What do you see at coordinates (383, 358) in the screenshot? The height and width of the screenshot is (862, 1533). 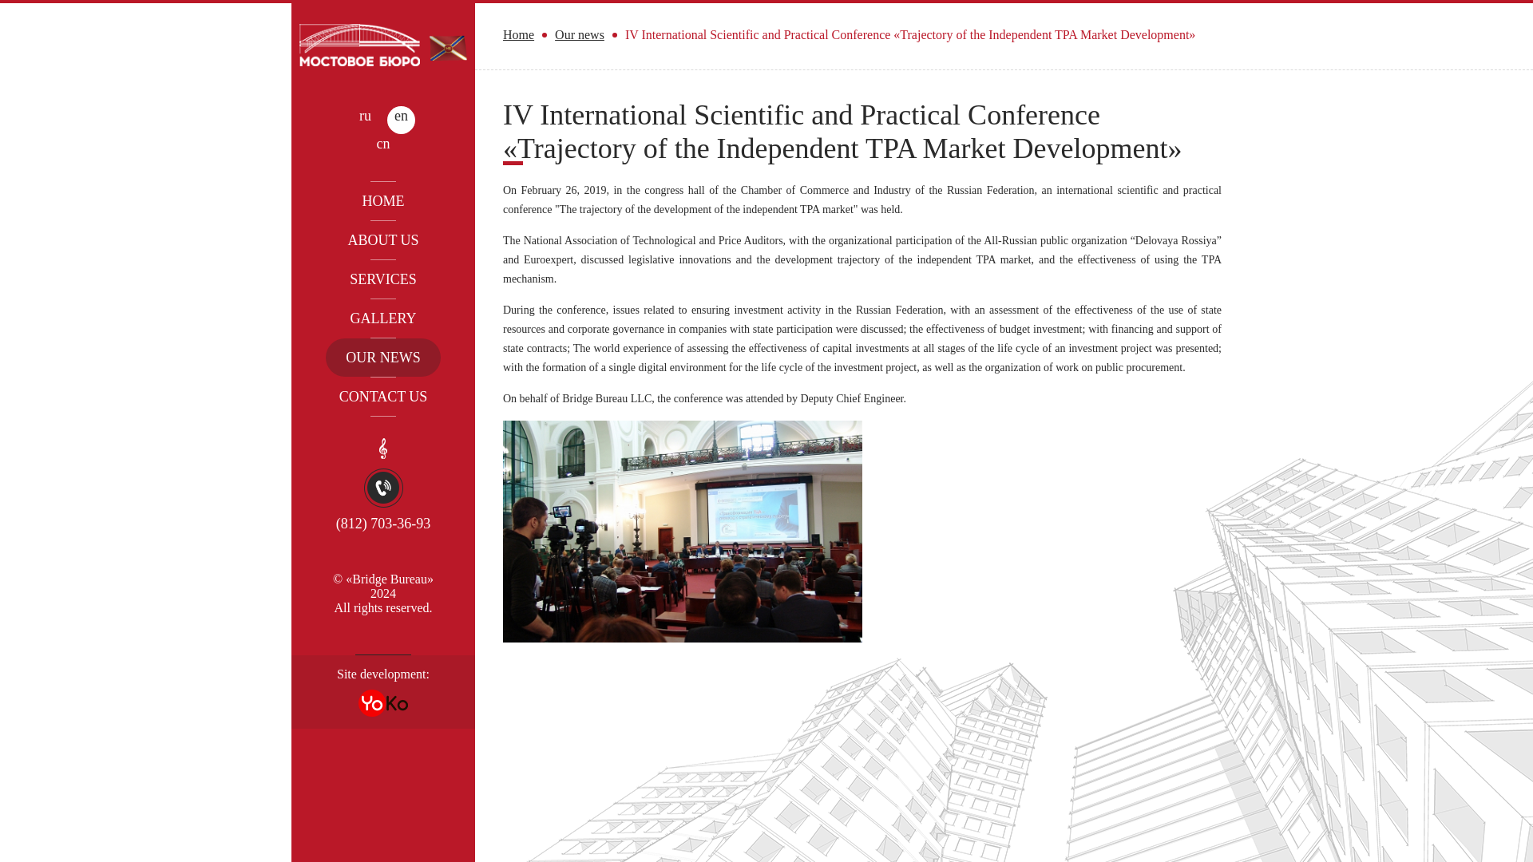 I see `Our news` at bounding box center [383, 358].